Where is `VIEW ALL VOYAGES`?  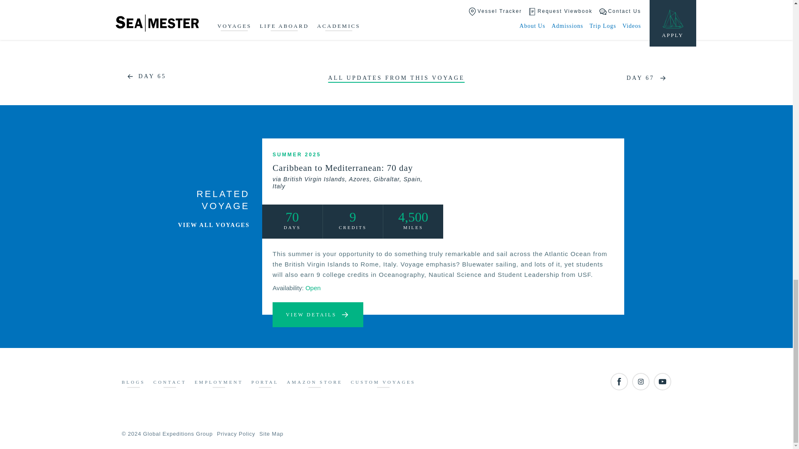
VIEW ALL VOYAGES is located at coordinates (214, 225).